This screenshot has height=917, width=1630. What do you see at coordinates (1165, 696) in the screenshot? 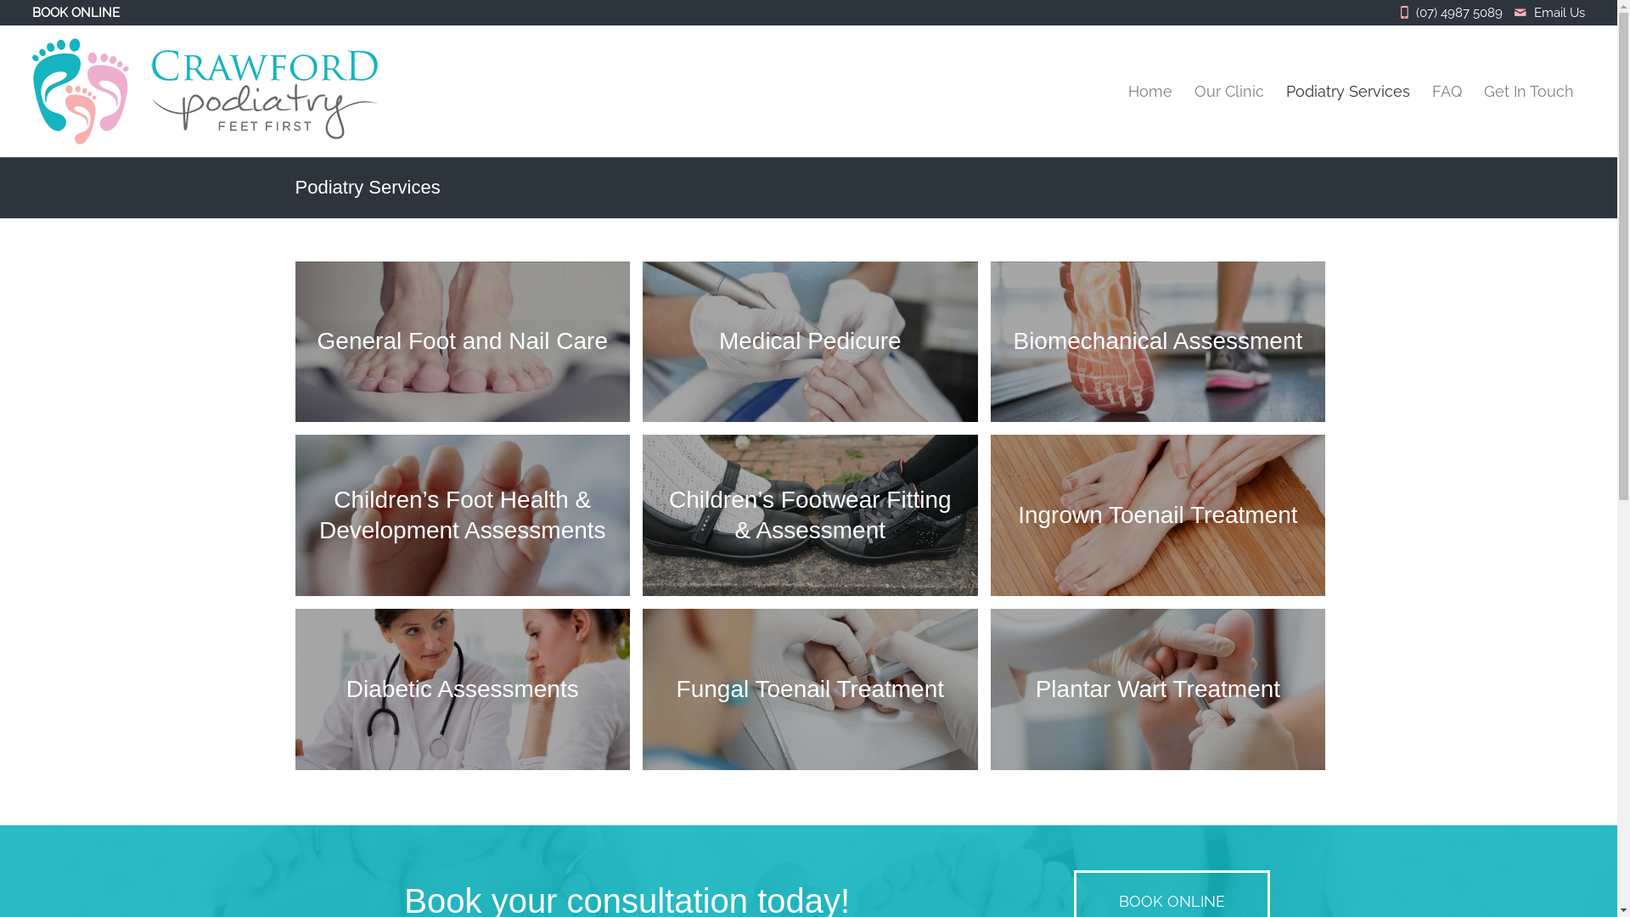
I see `Plantar Wart Treatment` at bounding box center [1165, 696].